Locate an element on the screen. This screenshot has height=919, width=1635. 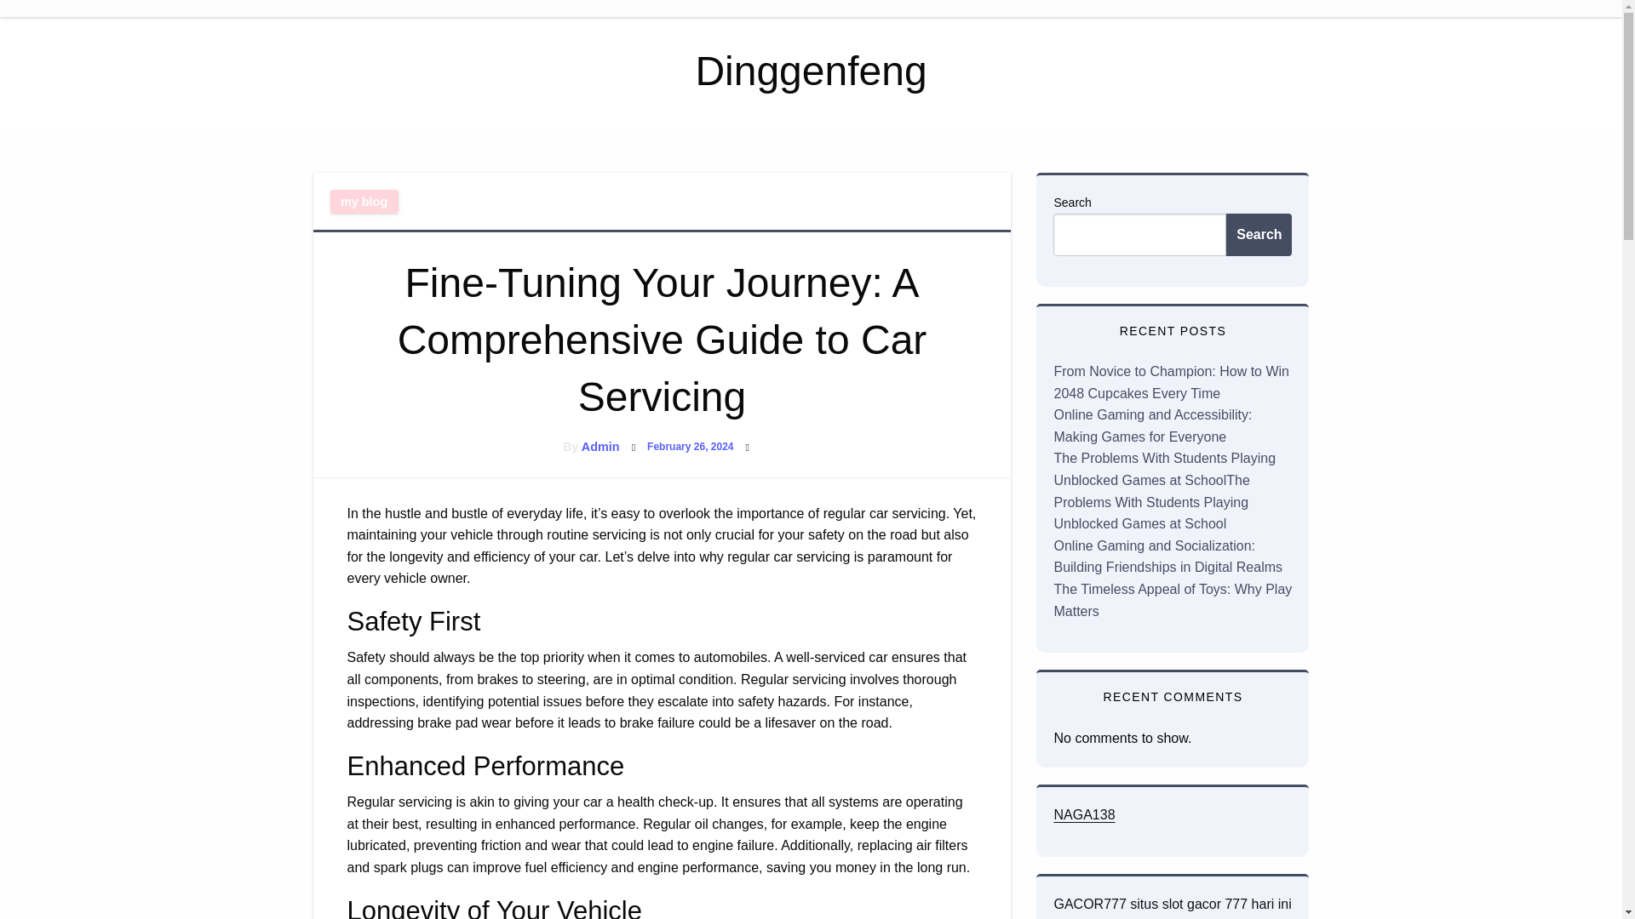
NAGA138 is located at coordinates (1083, 814).